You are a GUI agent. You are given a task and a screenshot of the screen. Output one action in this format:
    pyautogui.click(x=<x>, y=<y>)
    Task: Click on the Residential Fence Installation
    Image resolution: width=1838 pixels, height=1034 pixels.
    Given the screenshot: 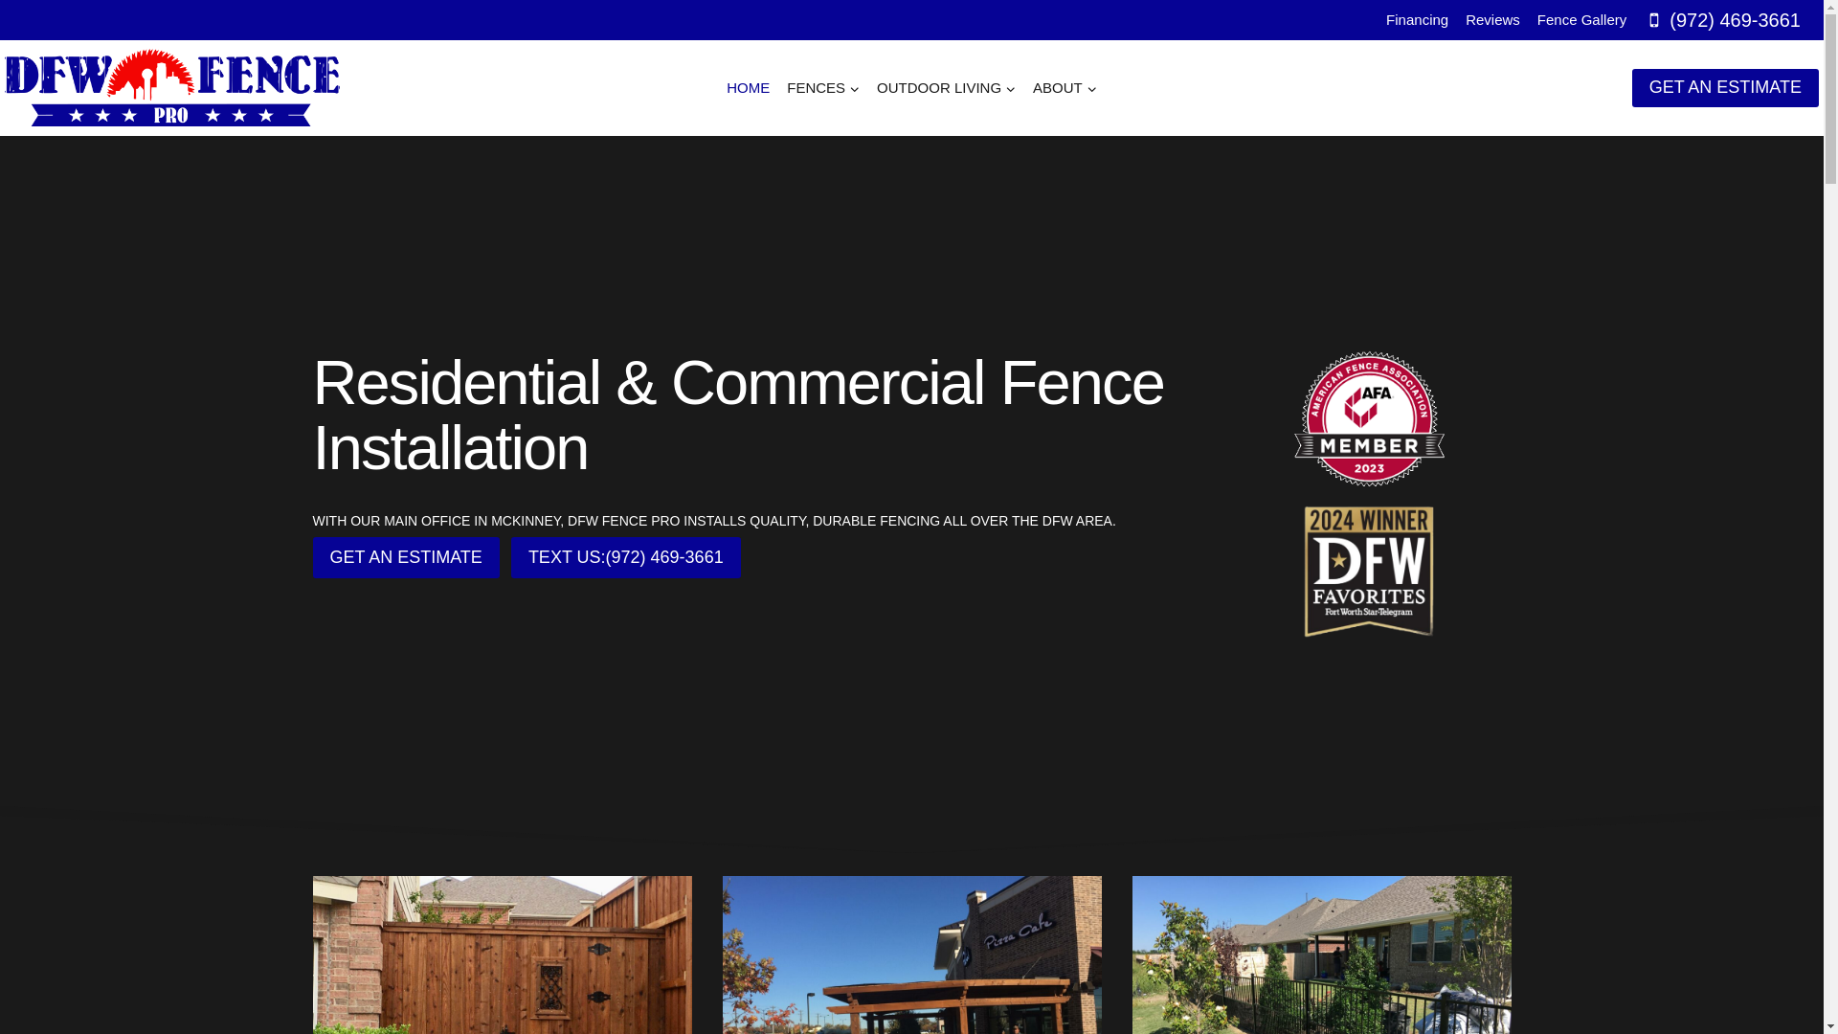 What is the action you would take?
    pyautogui.click(x=502, y=955)
    